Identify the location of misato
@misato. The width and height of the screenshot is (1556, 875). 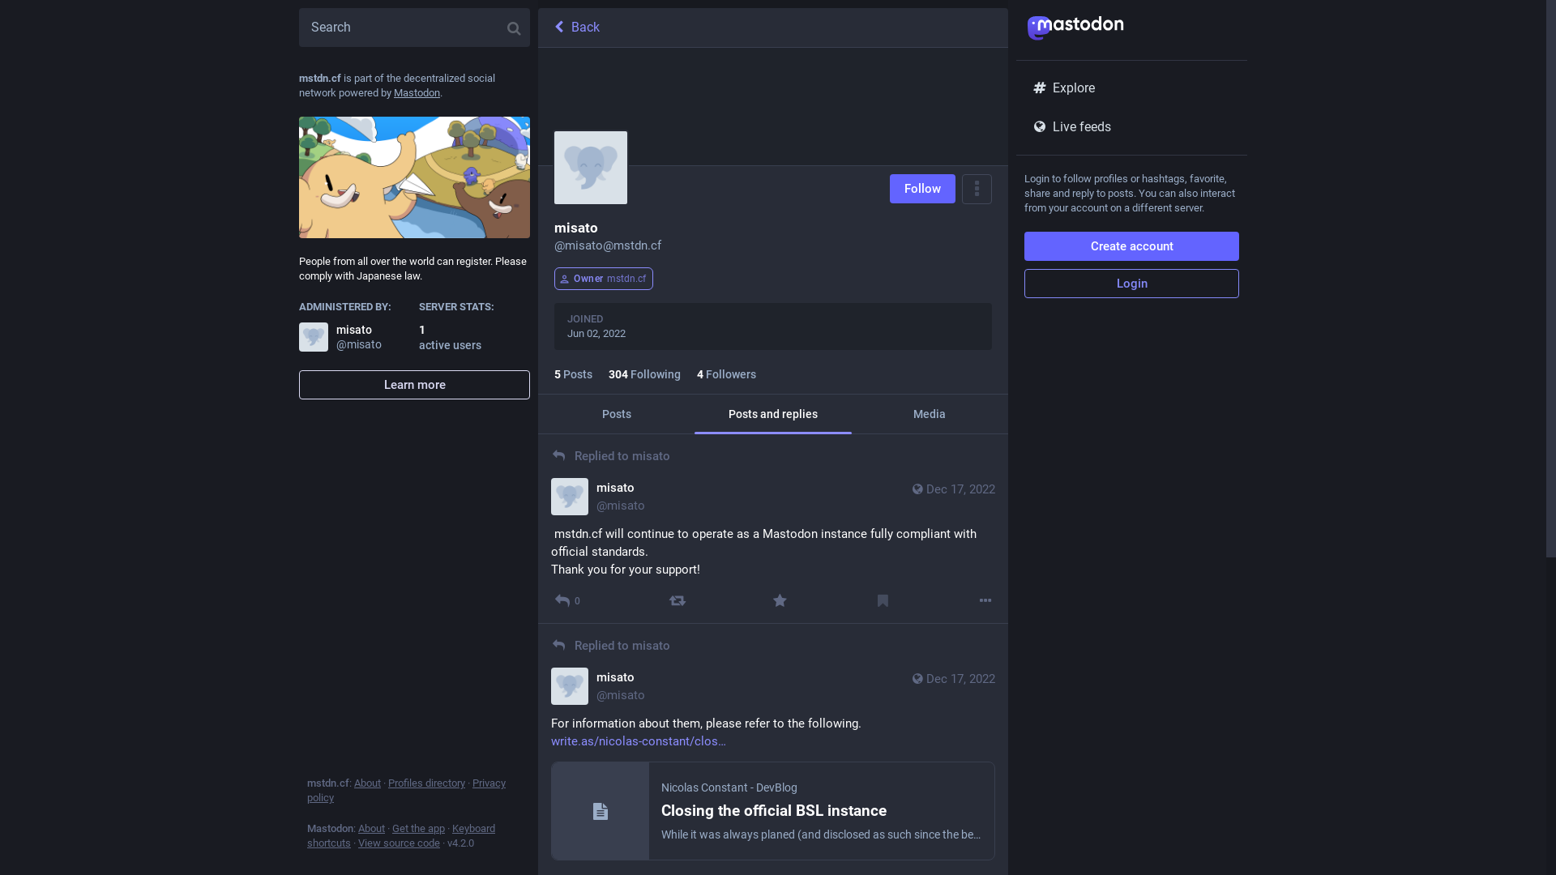
(355, 337).